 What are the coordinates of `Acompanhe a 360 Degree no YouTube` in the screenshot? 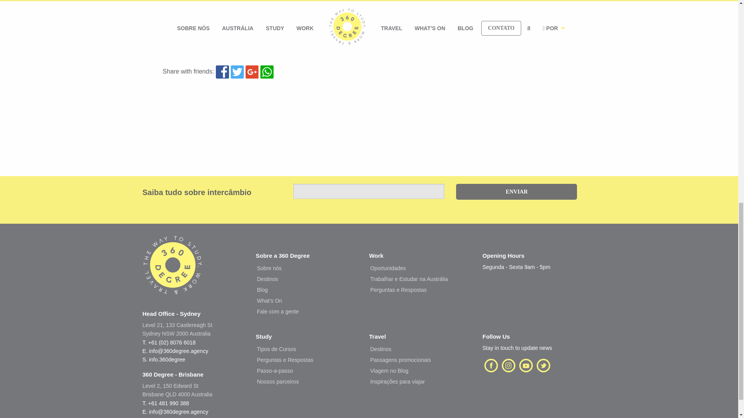 It's located at (526, 365).